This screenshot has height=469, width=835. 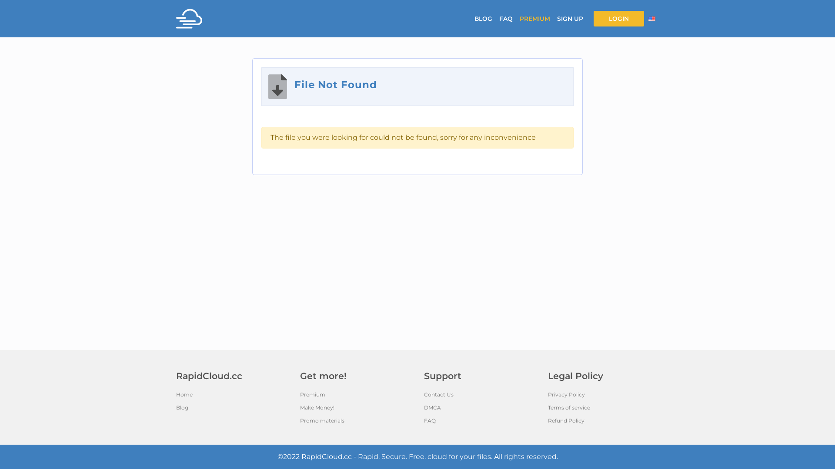 What do you see at coordinates (231, 394) in the screenshot?
I see `Home` at bounding box center [231, 394].